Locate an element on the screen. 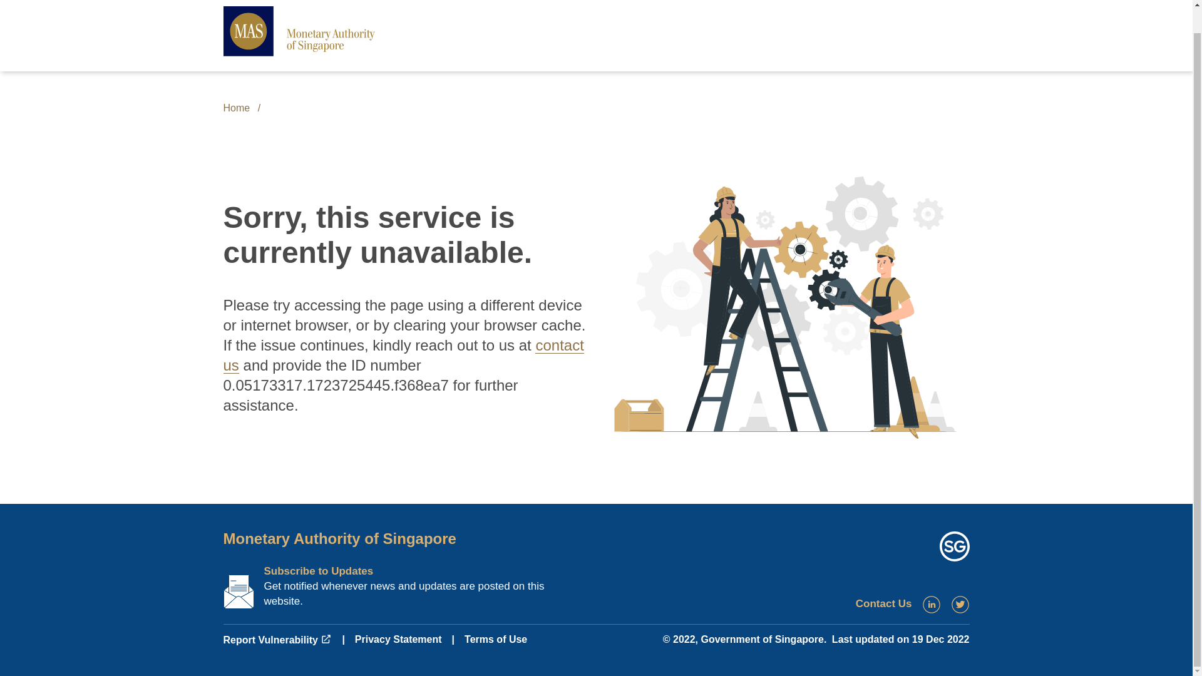 This screenshot has width=1202, height=676. Privacy Statement is located at coordinates (398, 640).